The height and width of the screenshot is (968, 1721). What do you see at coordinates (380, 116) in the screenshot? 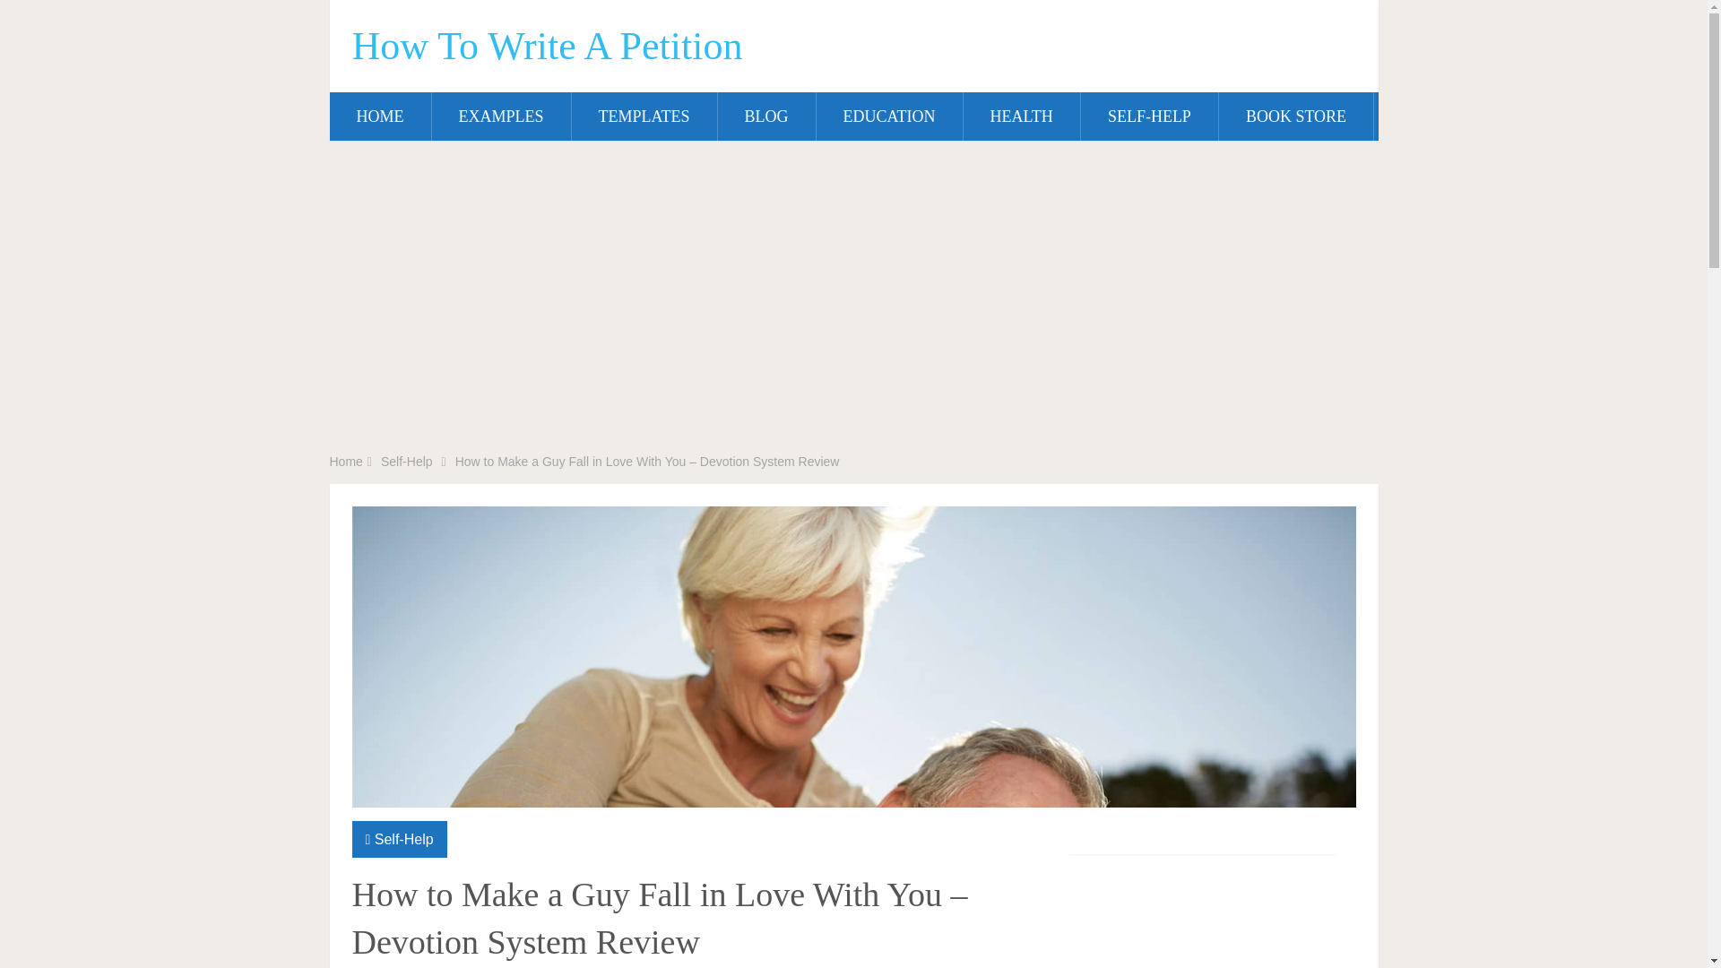
I see `HOME` at bounding box center [380, 116].